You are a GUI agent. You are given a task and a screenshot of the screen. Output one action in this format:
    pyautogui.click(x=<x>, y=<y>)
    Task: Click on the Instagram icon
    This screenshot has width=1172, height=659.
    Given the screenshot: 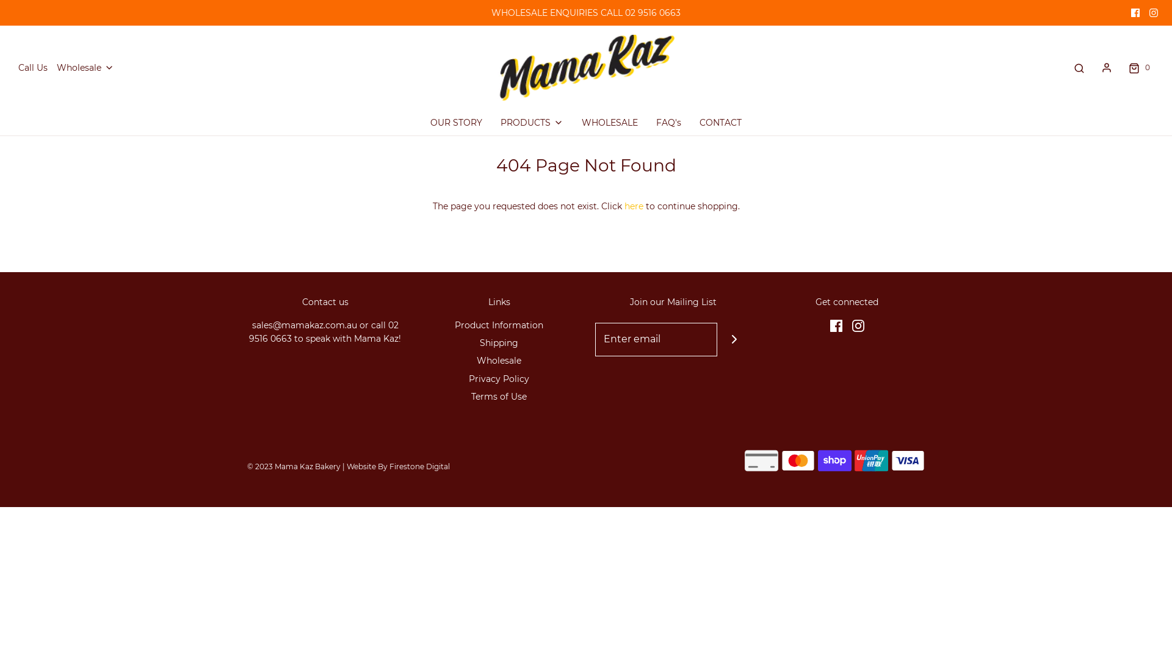 What is the action you would take?
    pyautogui.click(x=858, y=325)
    